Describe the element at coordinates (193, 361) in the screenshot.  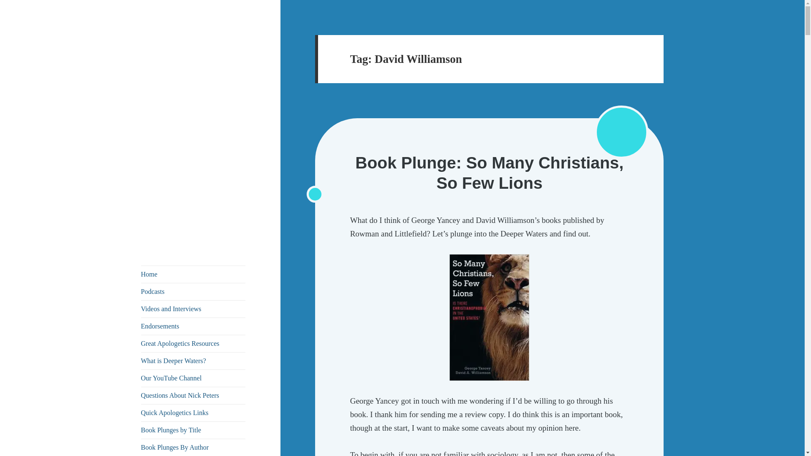
I see `What is Deeper Waters?` at that location.